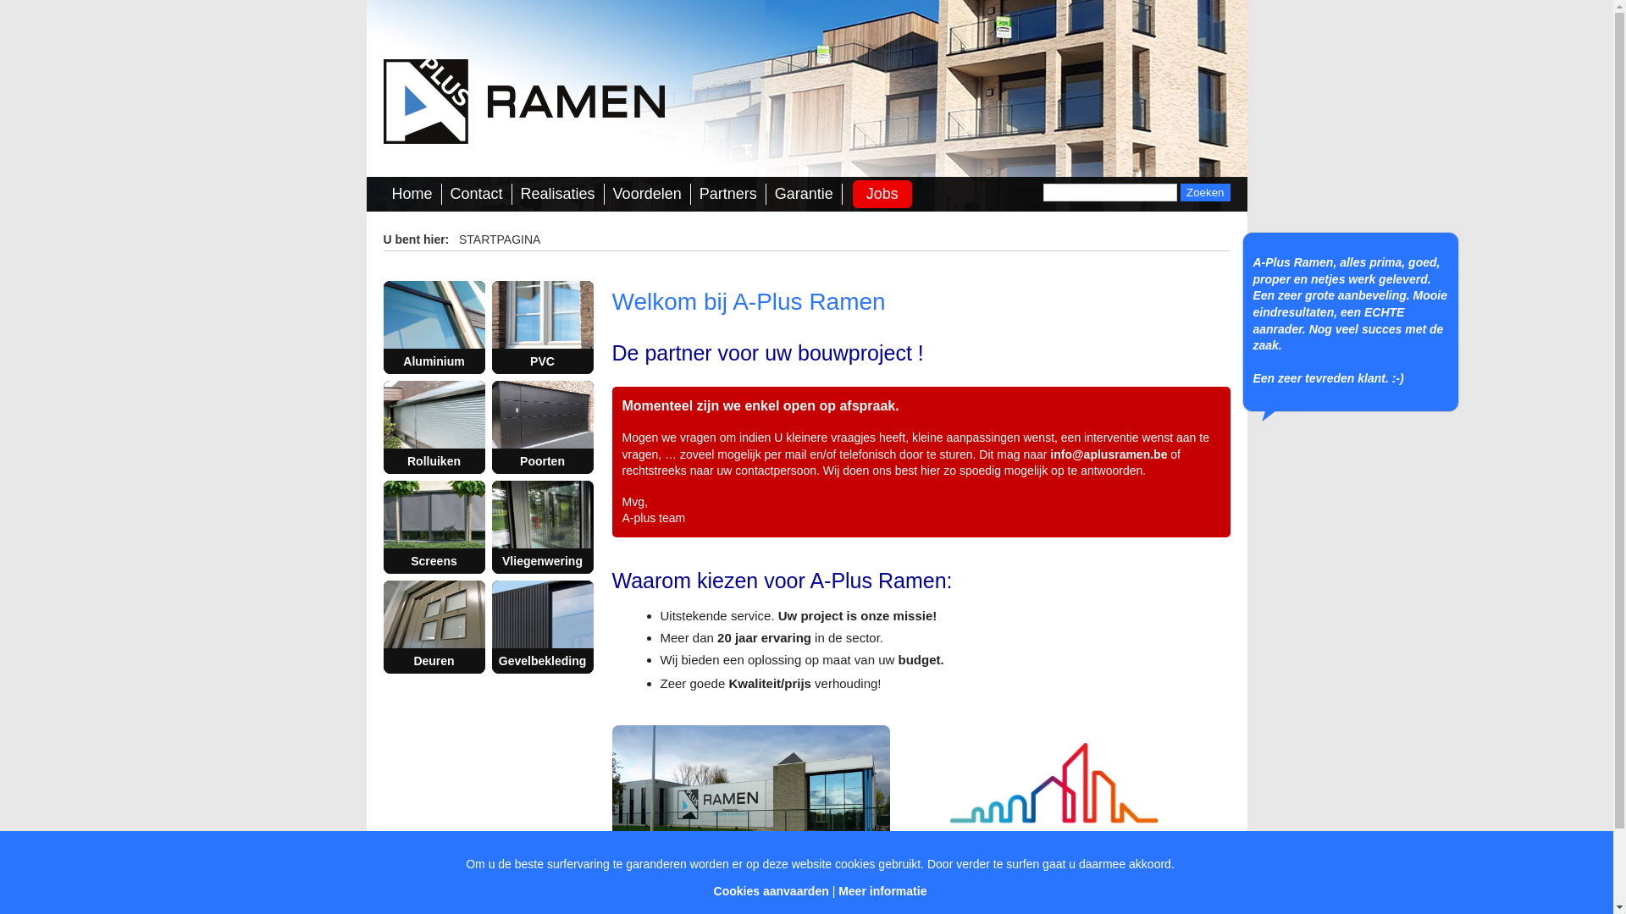 The image size is (1626, 914). I want to click on Contact, so click(477, 194).